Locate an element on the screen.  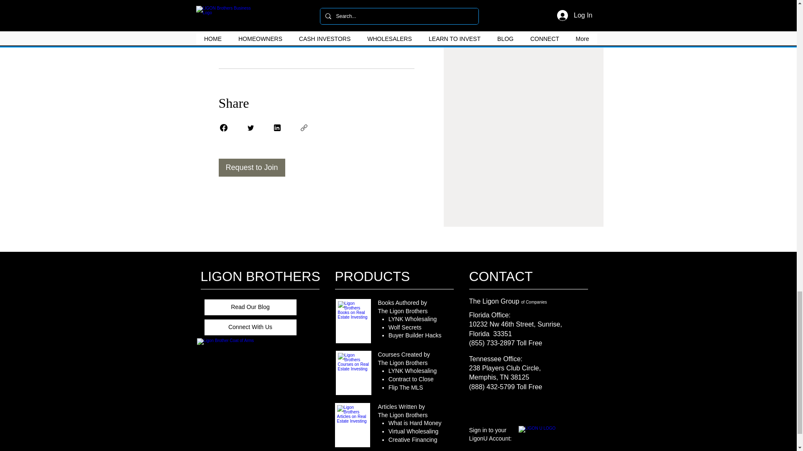
Ligon Crest is located at coordinates (249, 394).